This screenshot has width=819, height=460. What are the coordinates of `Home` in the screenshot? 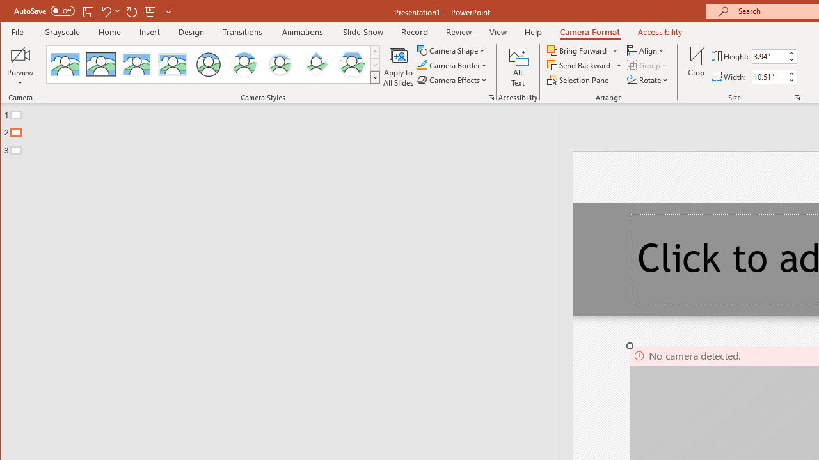 It's located at (109, 32).